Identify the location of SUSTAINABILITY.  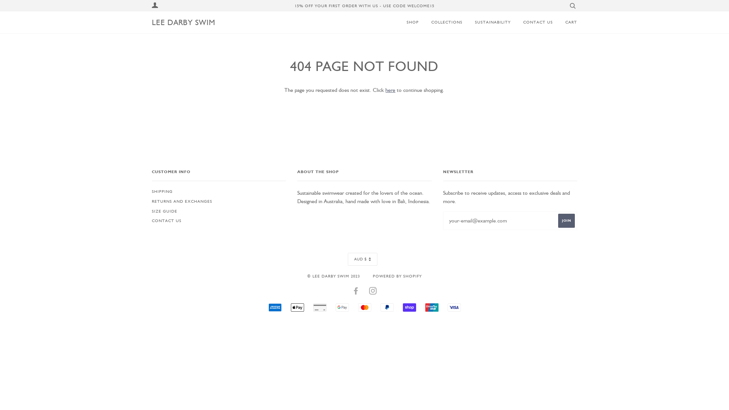
(487, 22).